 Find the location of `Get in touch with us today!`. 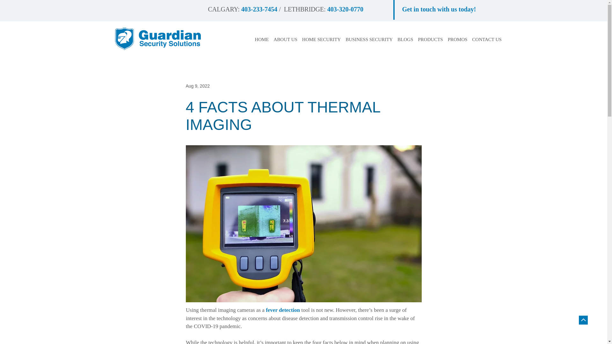

Get in touch with us today! is located at coordinates (439, 10).